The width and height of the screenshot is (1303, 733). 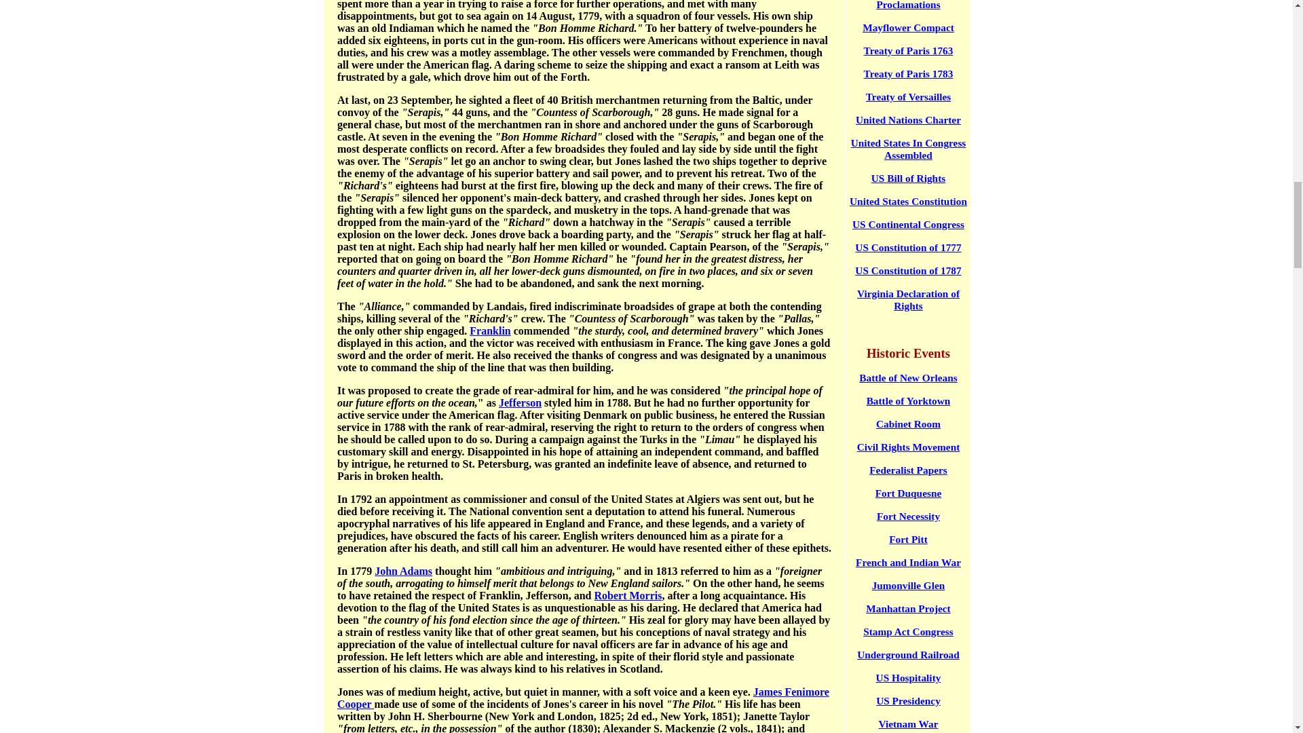 I want to click on Franklin, so click(x=490, y=331).